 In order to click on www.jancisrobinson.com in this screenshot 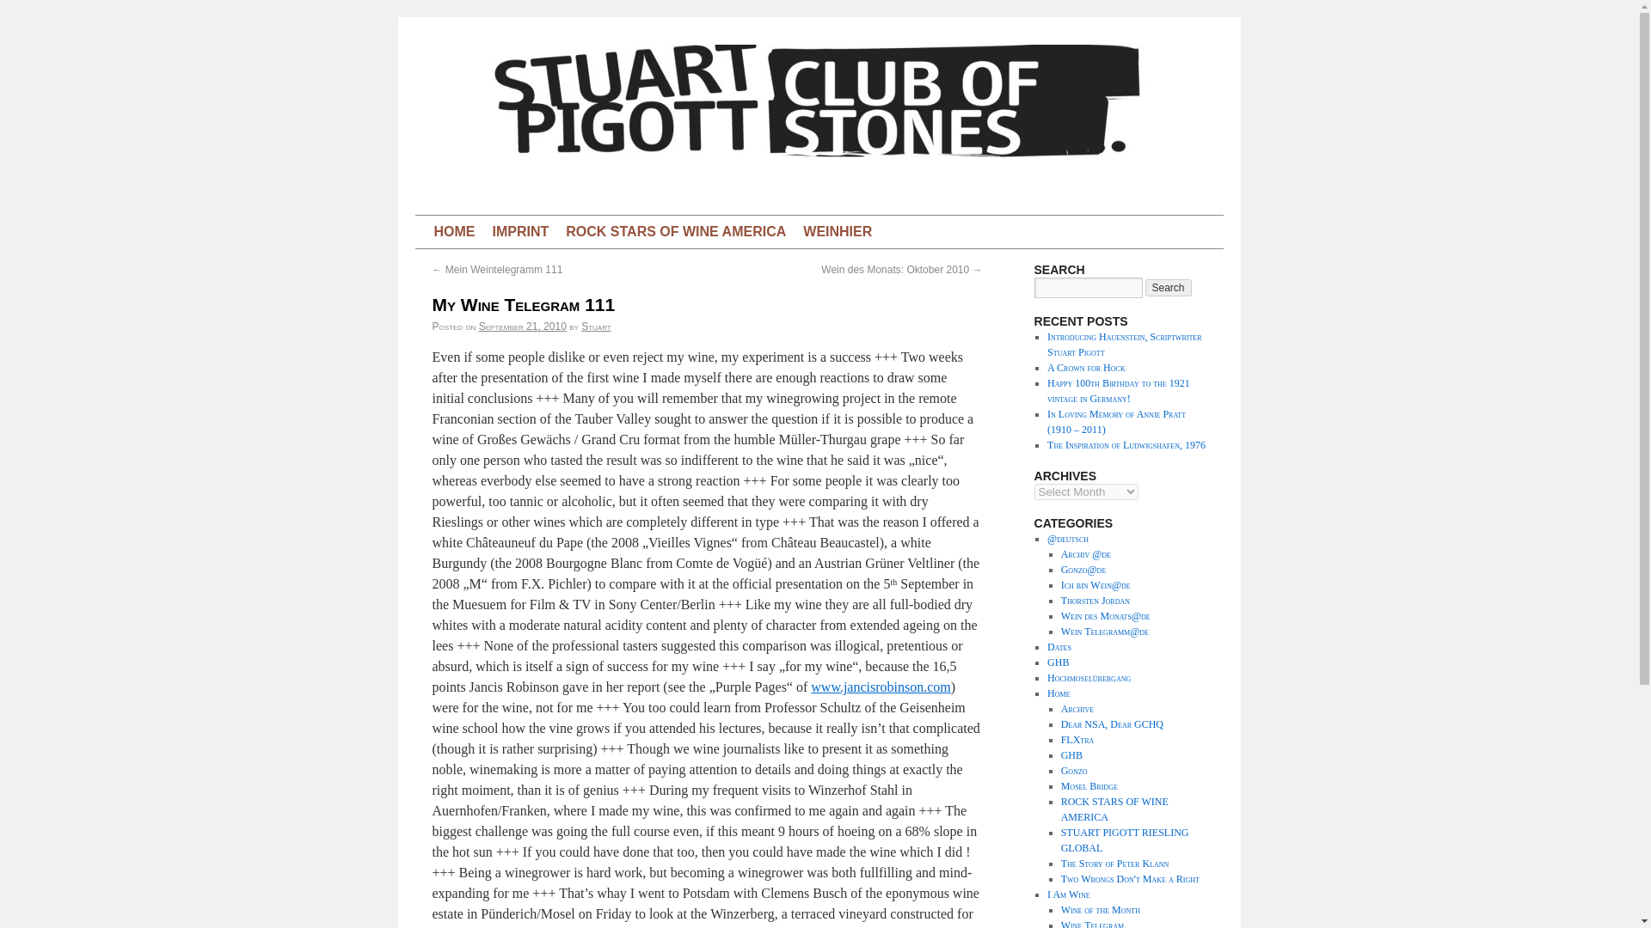, I will do `click(881, 686)`.